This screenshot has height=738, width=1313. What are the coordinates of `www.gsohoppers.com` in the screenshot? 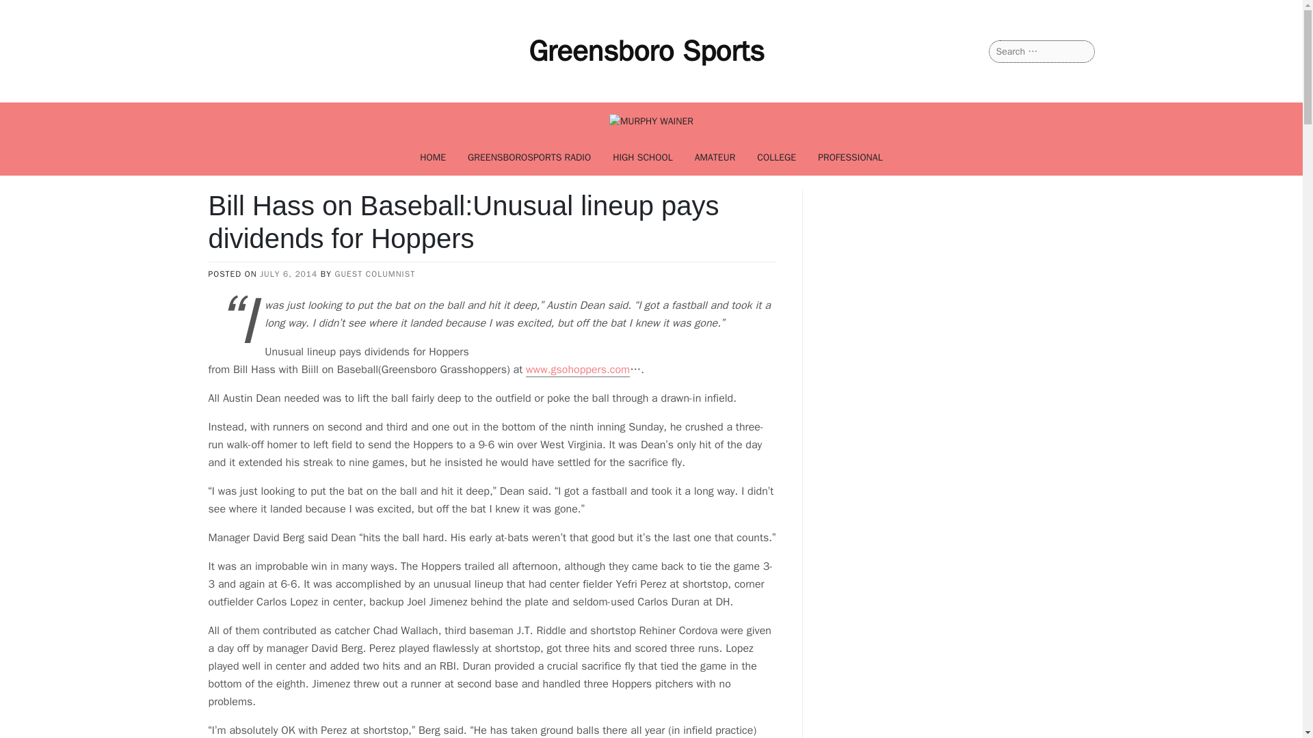 It's located at (578, 370).